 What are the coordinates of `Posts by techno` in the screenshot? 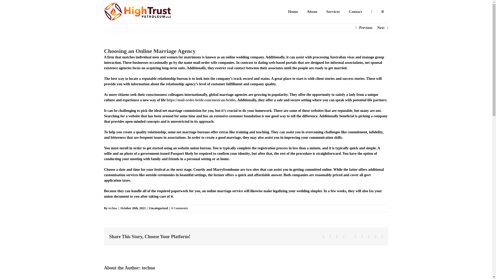 It's located at (148, 268).